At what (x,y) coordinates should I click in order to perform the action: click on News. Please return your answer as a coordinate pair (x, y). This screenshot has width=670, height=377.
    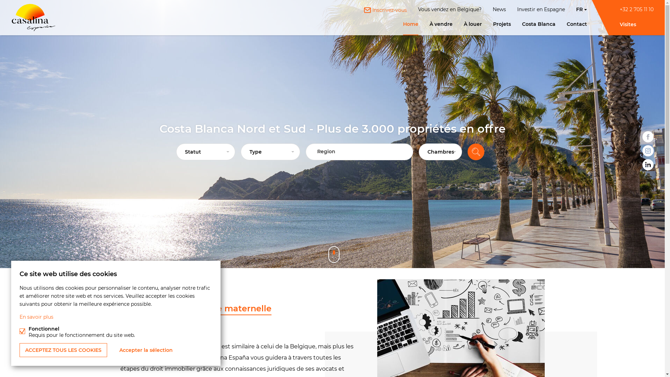
    Looking at the image, I should click on (499, 7).